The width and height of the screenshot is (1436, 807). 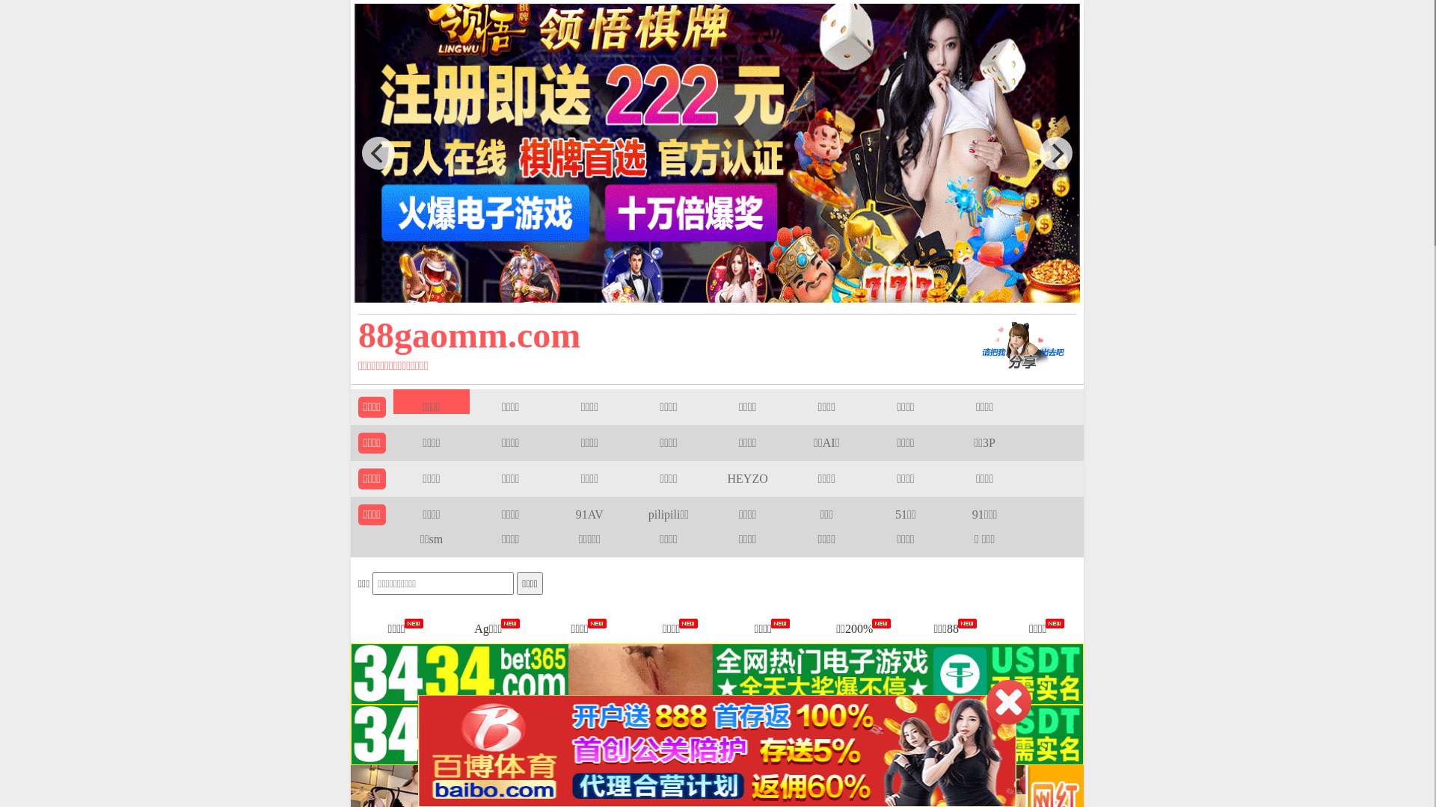 What do you see at coordinates (645, 335) in the screenshot?
I see `88gaomm.com` at bounding box center [645, 335].